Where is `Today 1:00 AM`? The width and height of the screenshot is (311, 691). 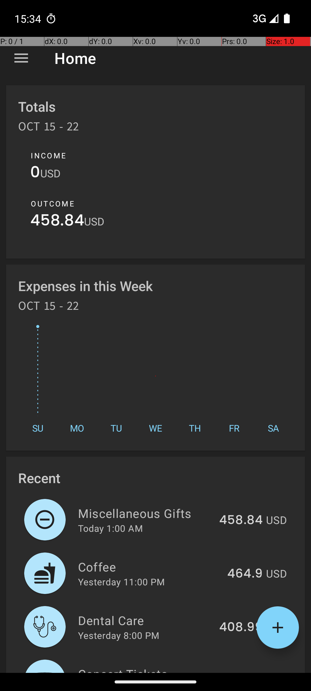 Today 1:00 AM is located at coordinates (111, 528).